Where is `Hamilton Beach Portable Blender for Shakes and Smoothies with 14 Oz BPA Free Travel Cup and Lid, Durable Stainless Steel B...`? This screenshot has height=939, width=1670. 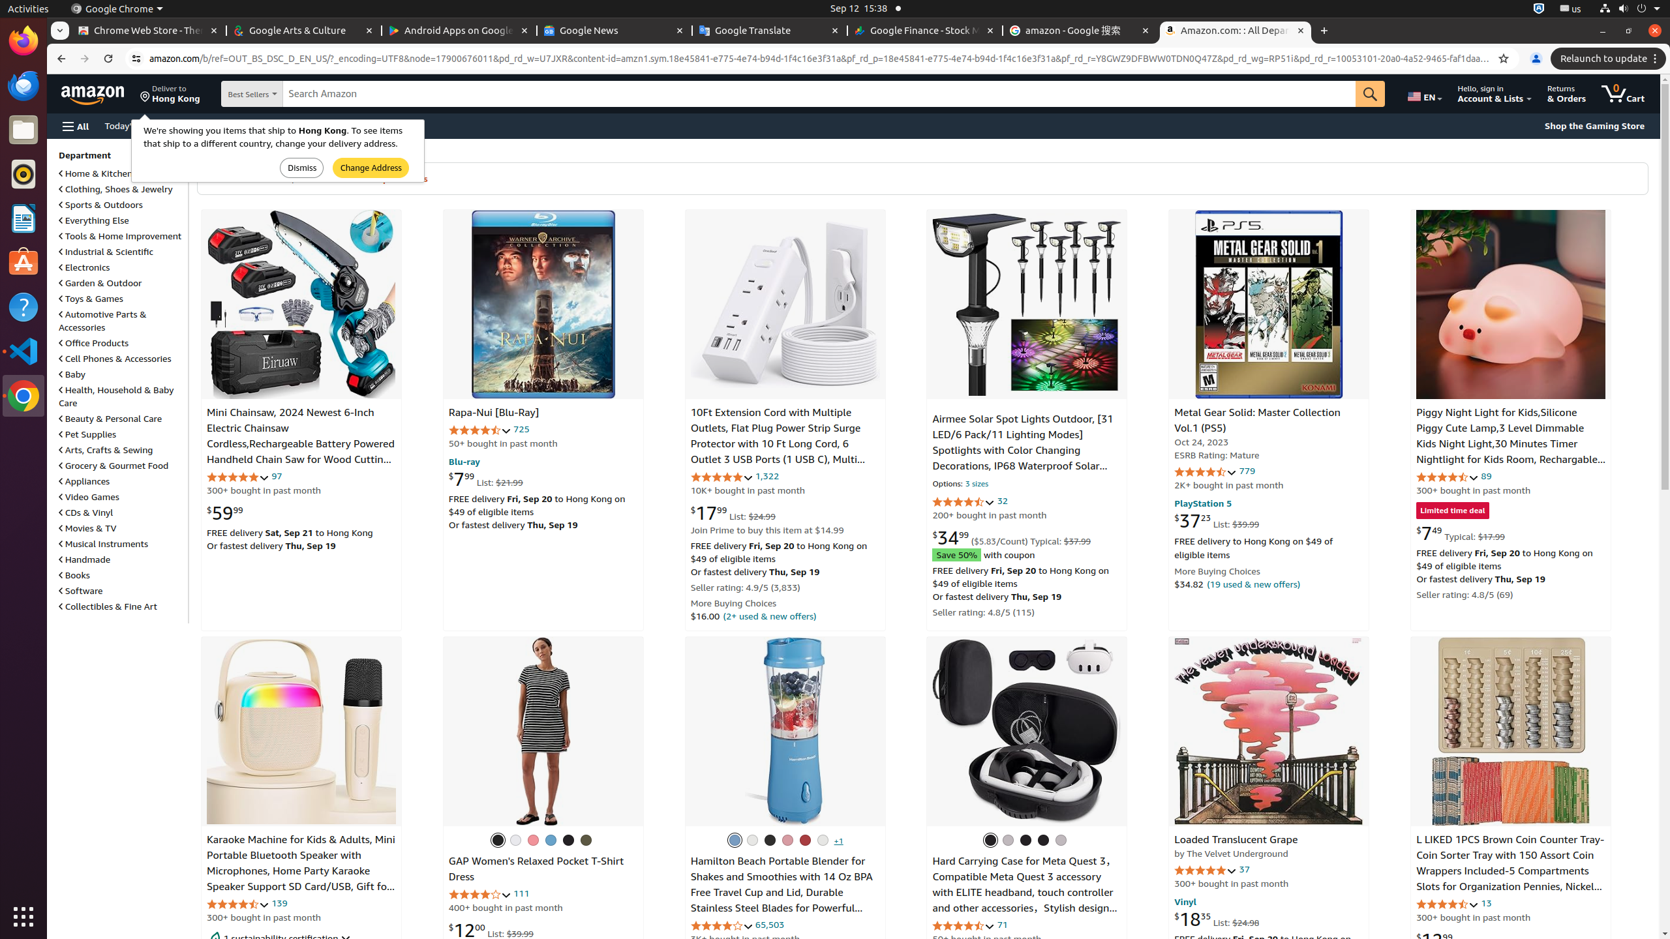 Hamilton Beach Portable Blender for Shakes and Smoothies with 14 Oz BPA Free Travel Cup and Lid, Durable Stainless Steel B... is located at coordinates (785, 732).